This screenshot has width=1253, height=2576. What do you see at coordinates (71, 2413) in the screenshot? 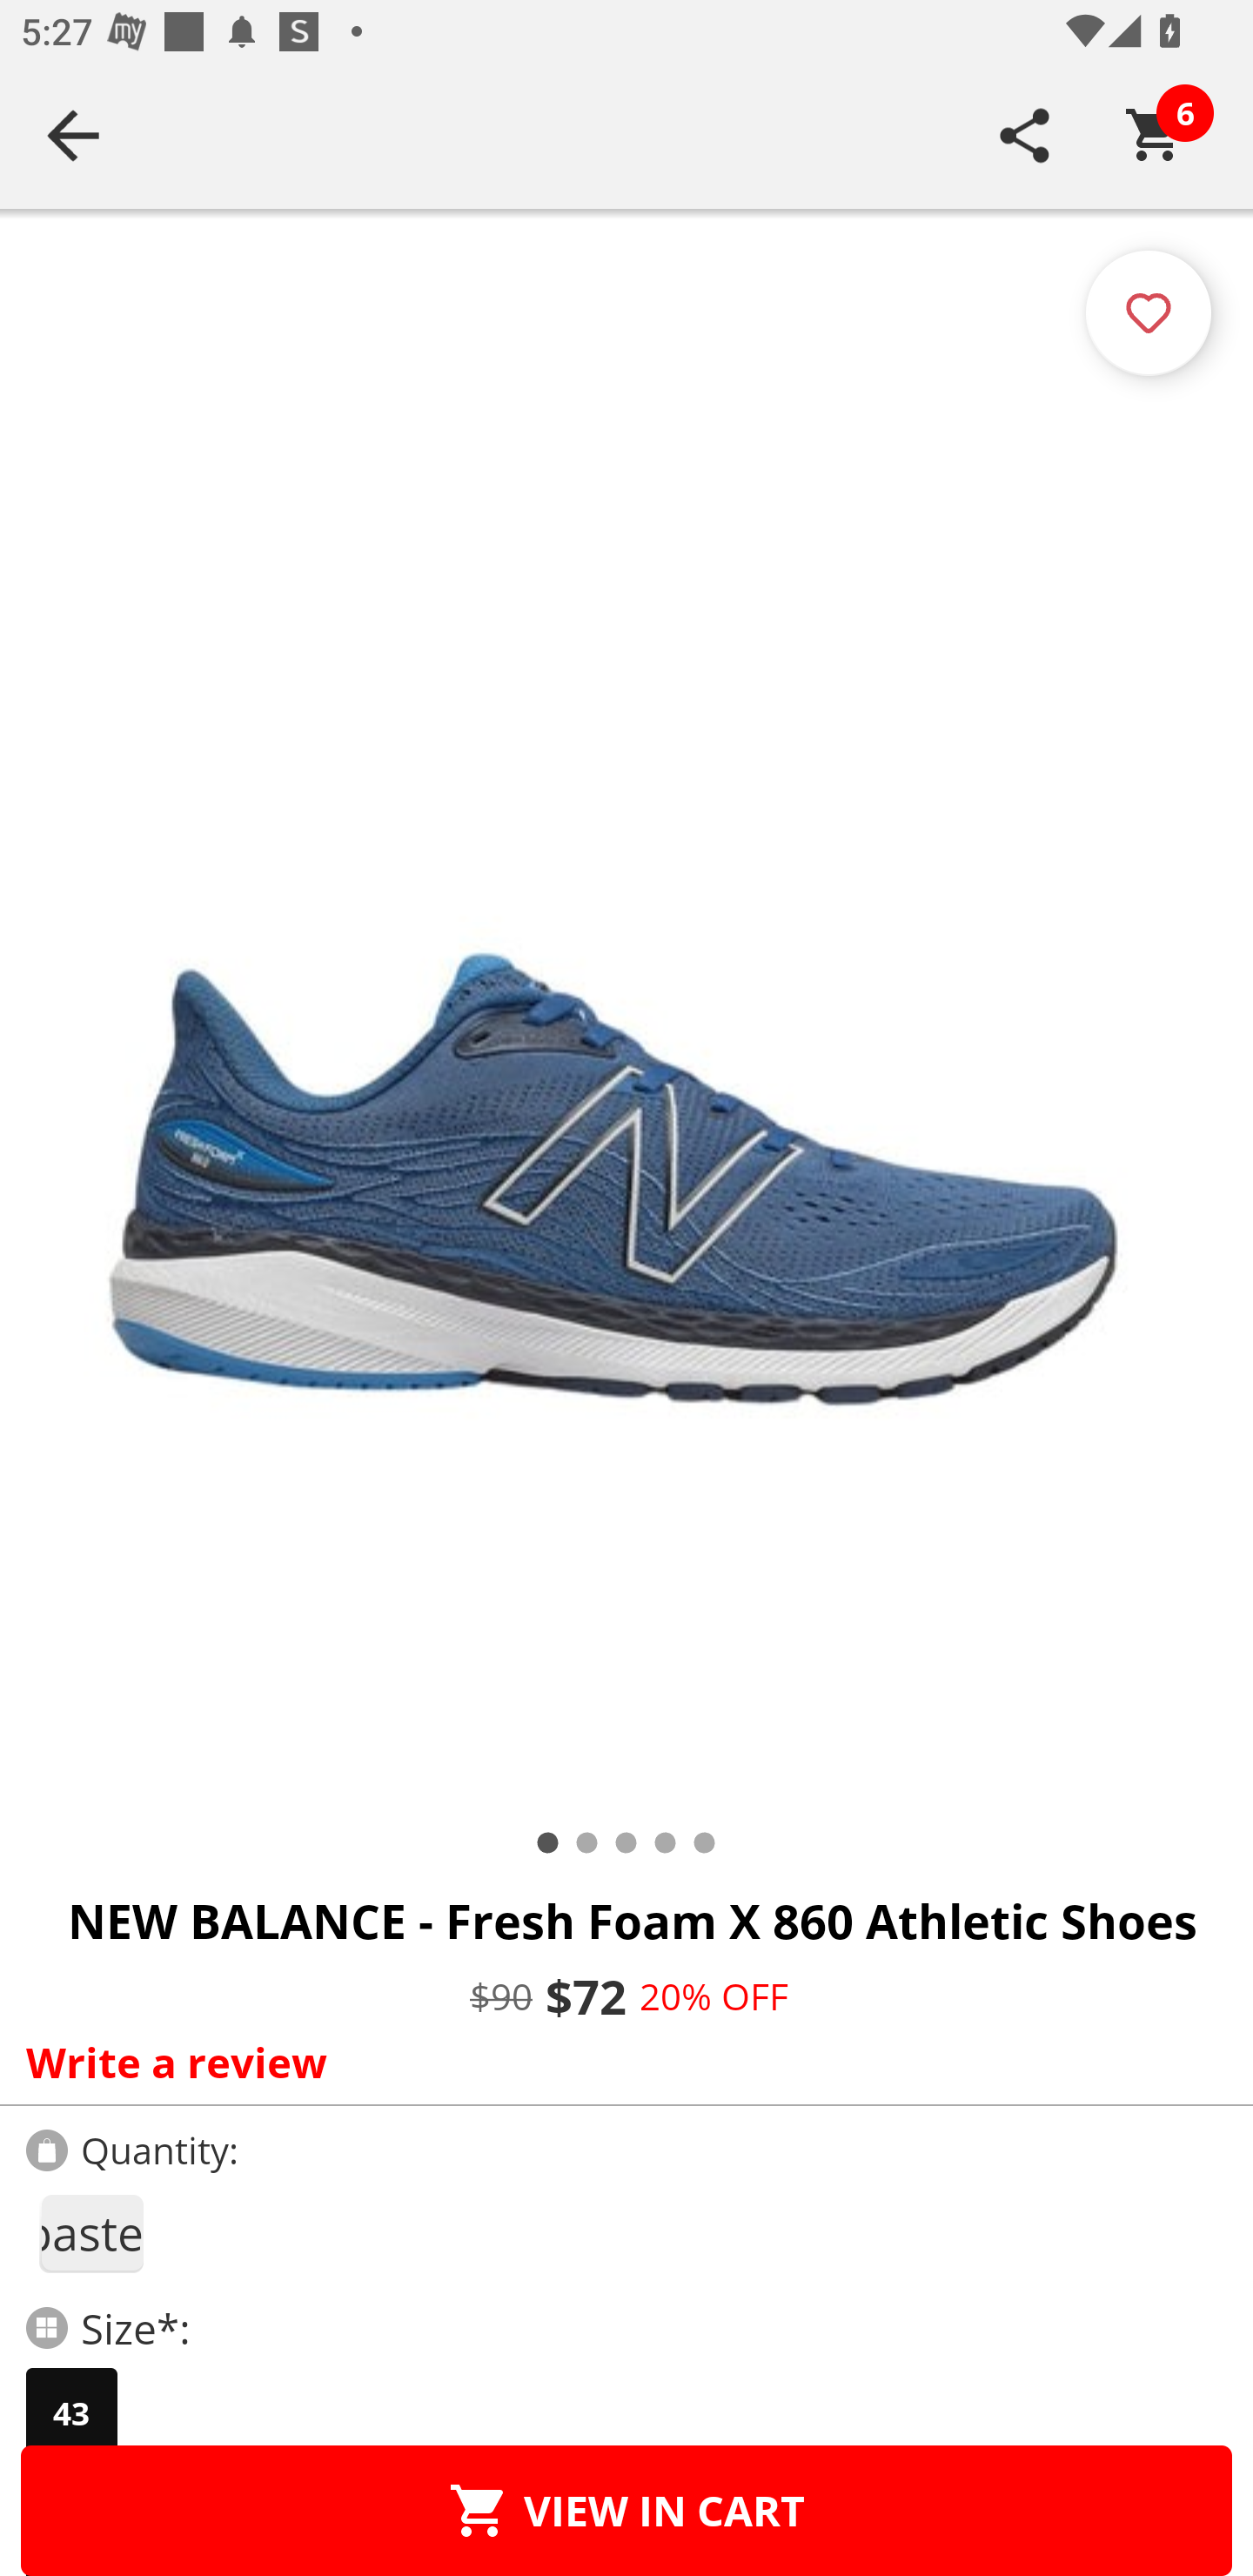
I see `43` at bounding box center [71, 2413].